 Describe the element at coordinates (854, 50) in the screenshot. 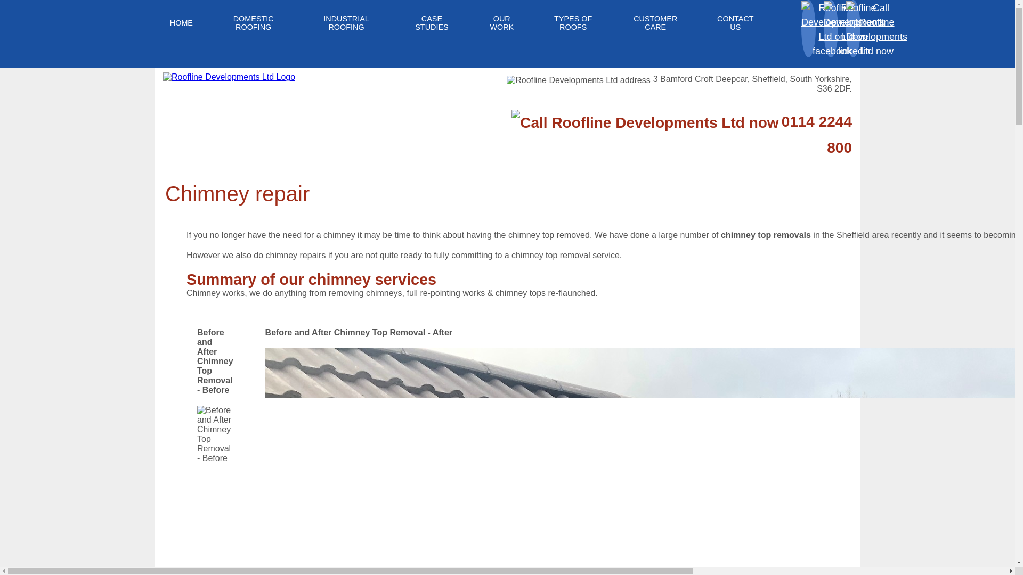

I see `Roofline Developments Ltd on linkedin` at that location.